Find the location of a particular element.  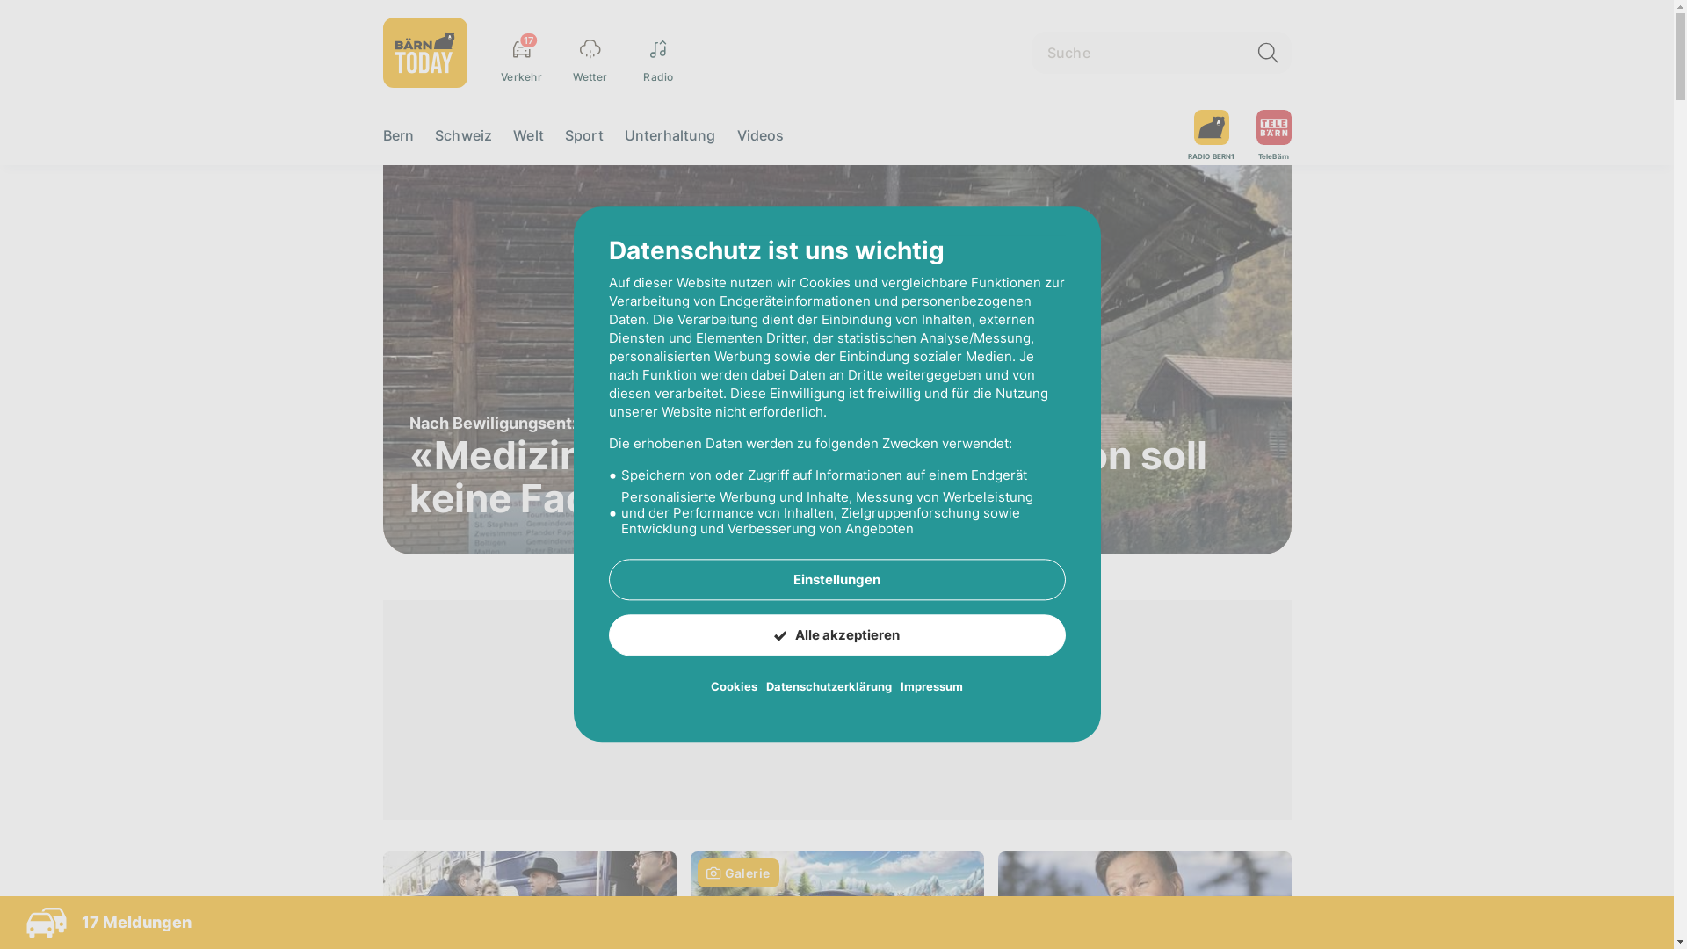

Welt is located at coordinates (529, 135).